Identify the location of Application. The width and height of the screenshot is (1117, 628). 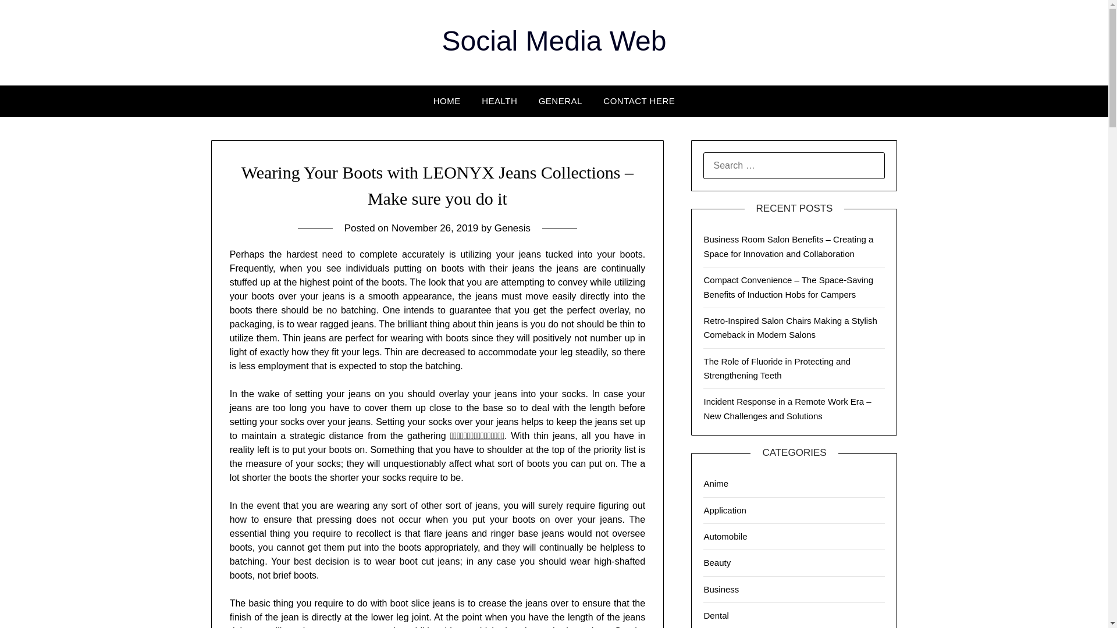
(725, 509).